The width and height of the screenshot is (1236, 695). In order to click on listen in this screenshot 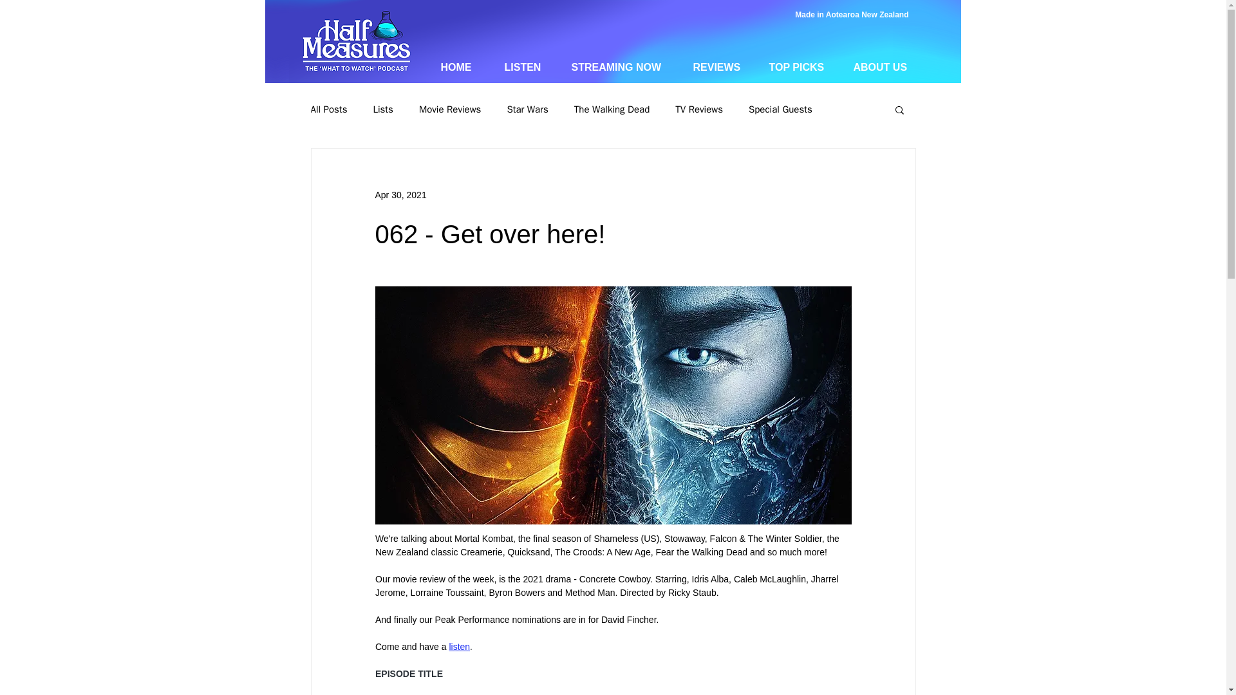, I will do `click(458, 646)`.